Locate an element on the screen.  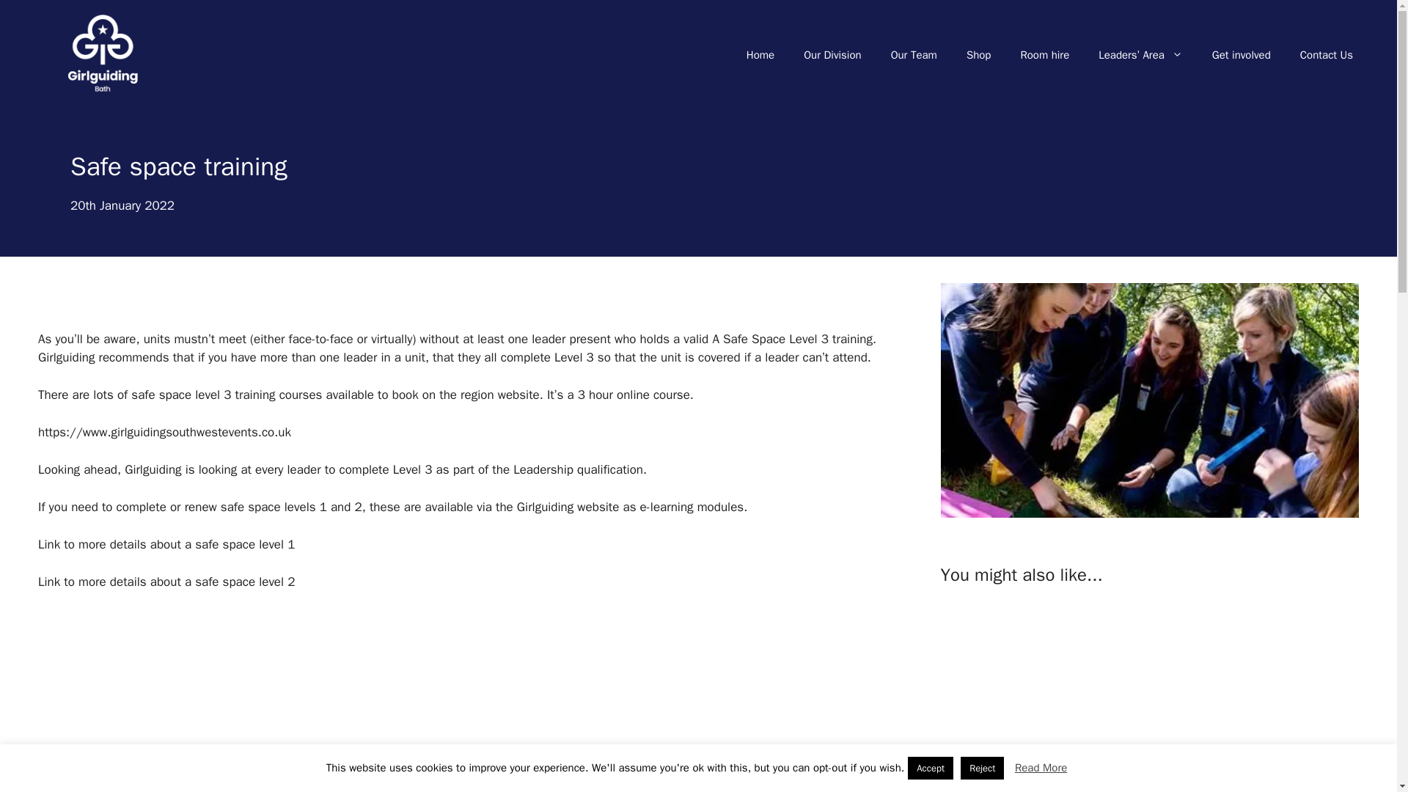
Our Team is located at coordinates (914, 54).